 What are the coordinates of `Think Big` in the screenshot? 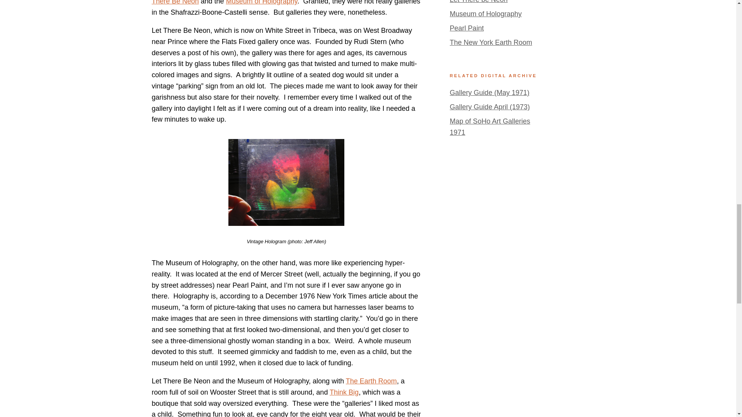 It's located at (344, 392).